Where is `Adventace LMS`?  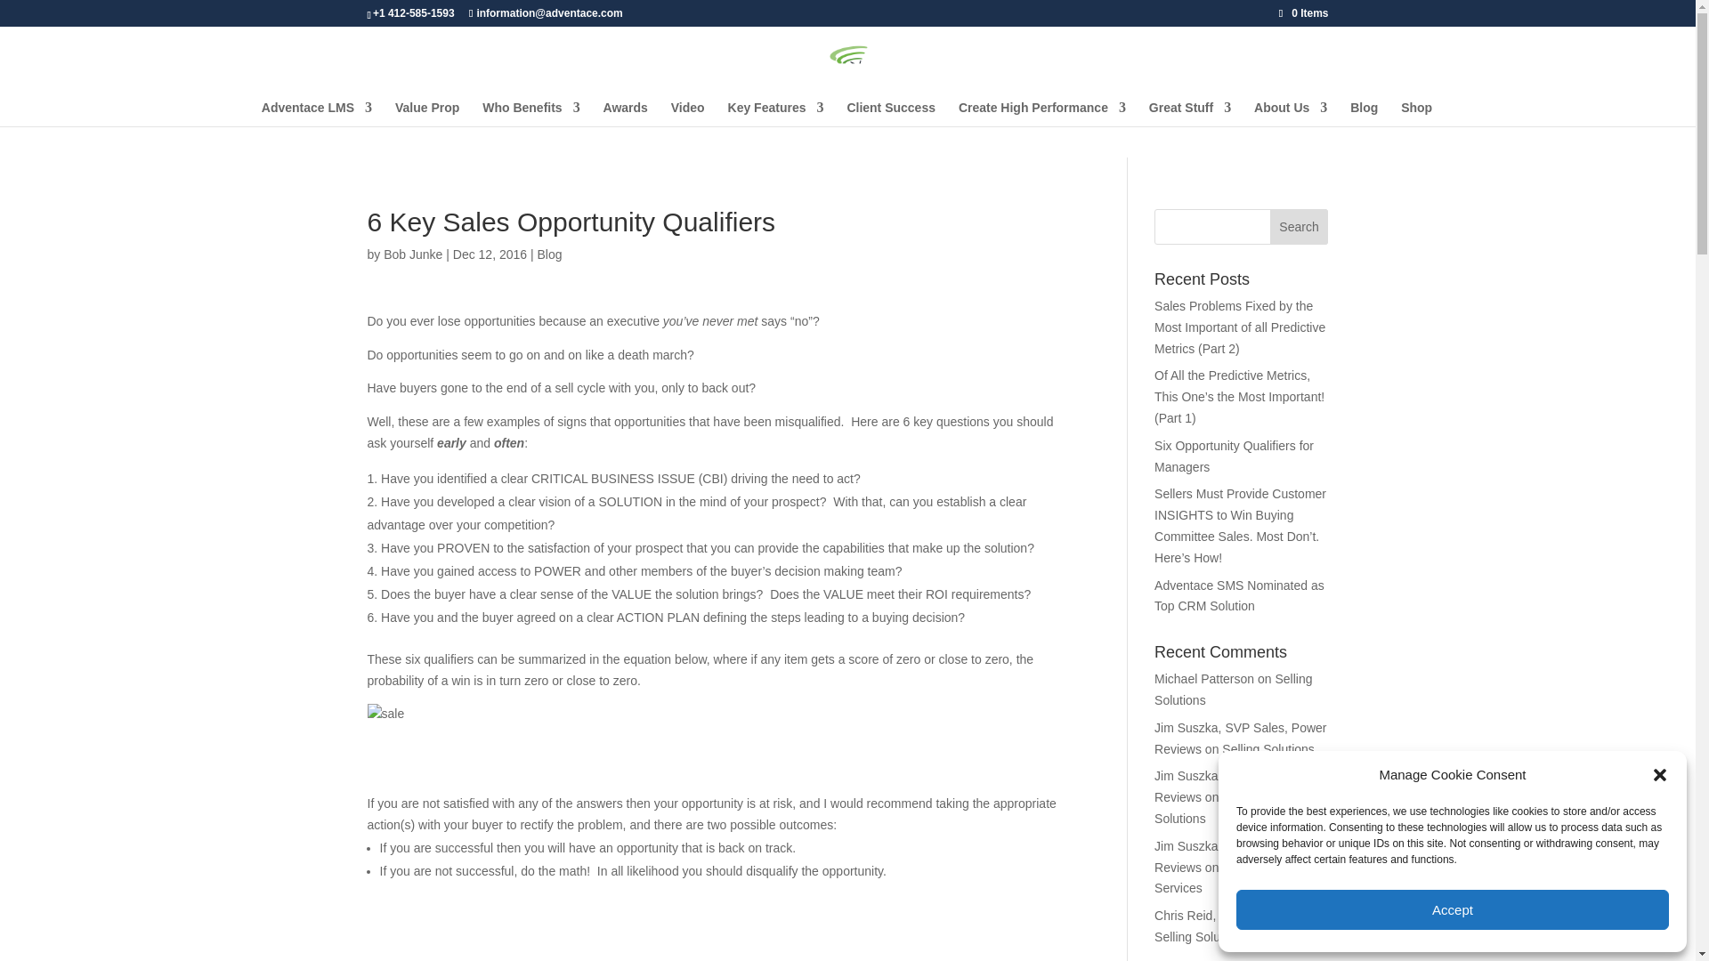 Adventace LMS is located at coordinates (317, 114).